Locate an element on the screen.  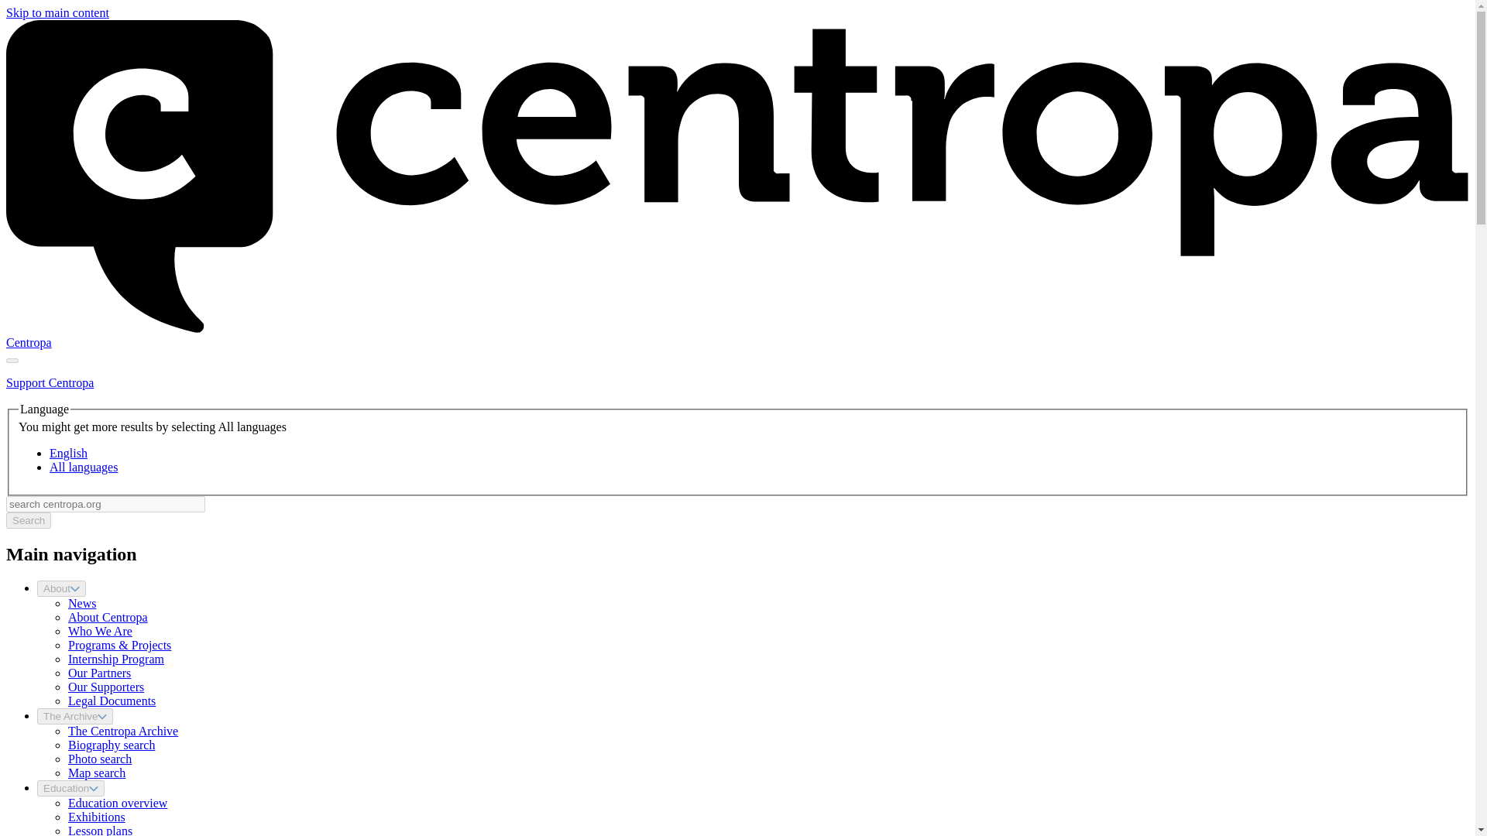
Support Centropa is located at coordinates (50, 382).